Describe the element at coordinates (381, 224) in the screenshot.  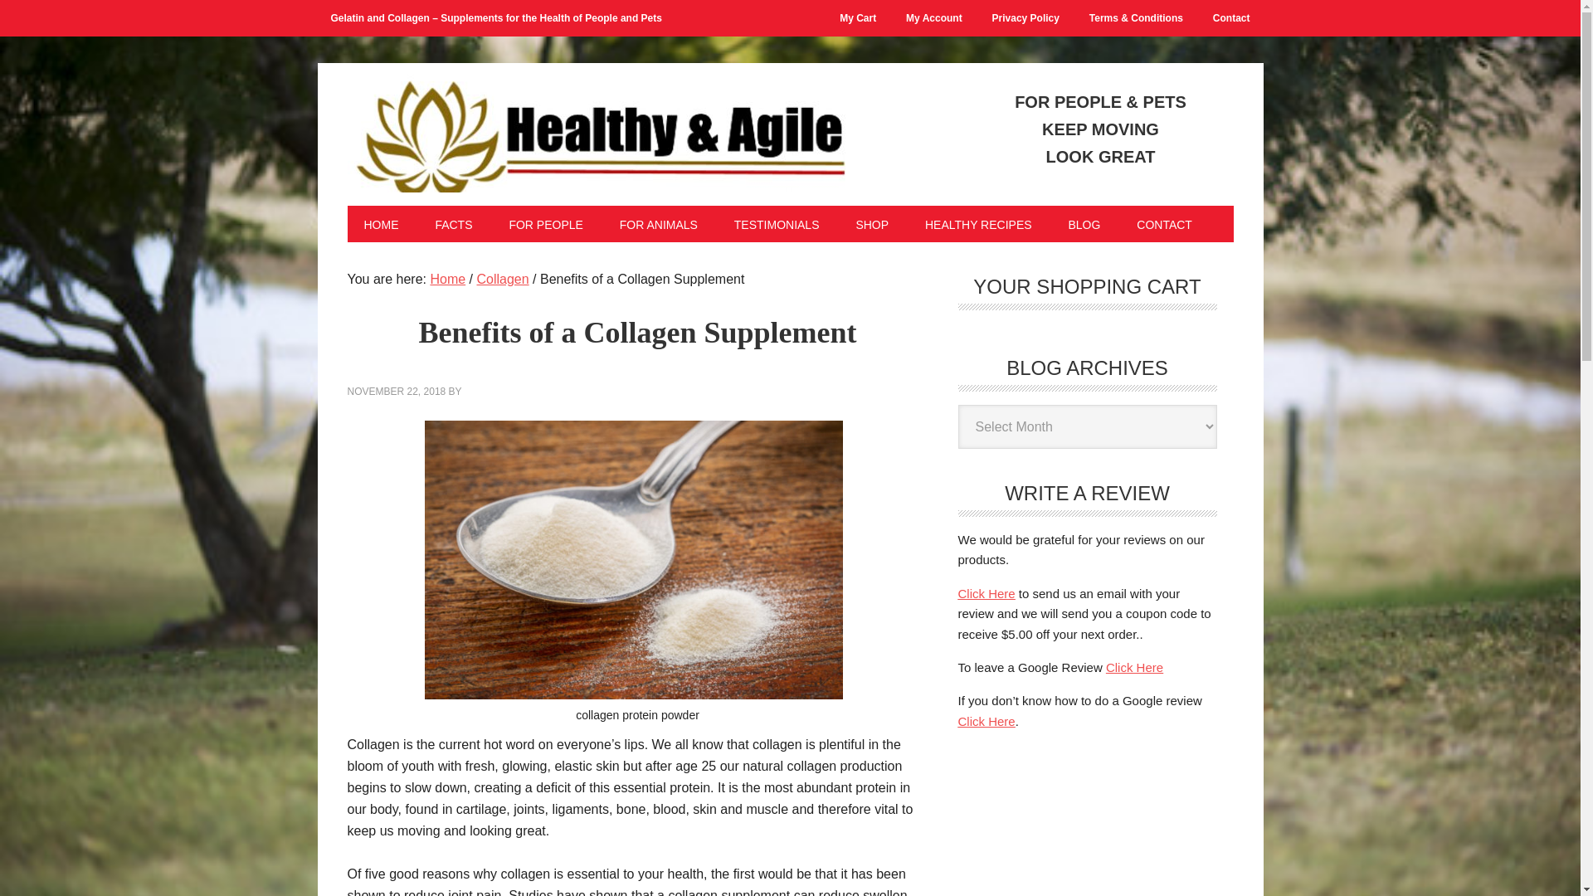
I see `HOME` at that location.